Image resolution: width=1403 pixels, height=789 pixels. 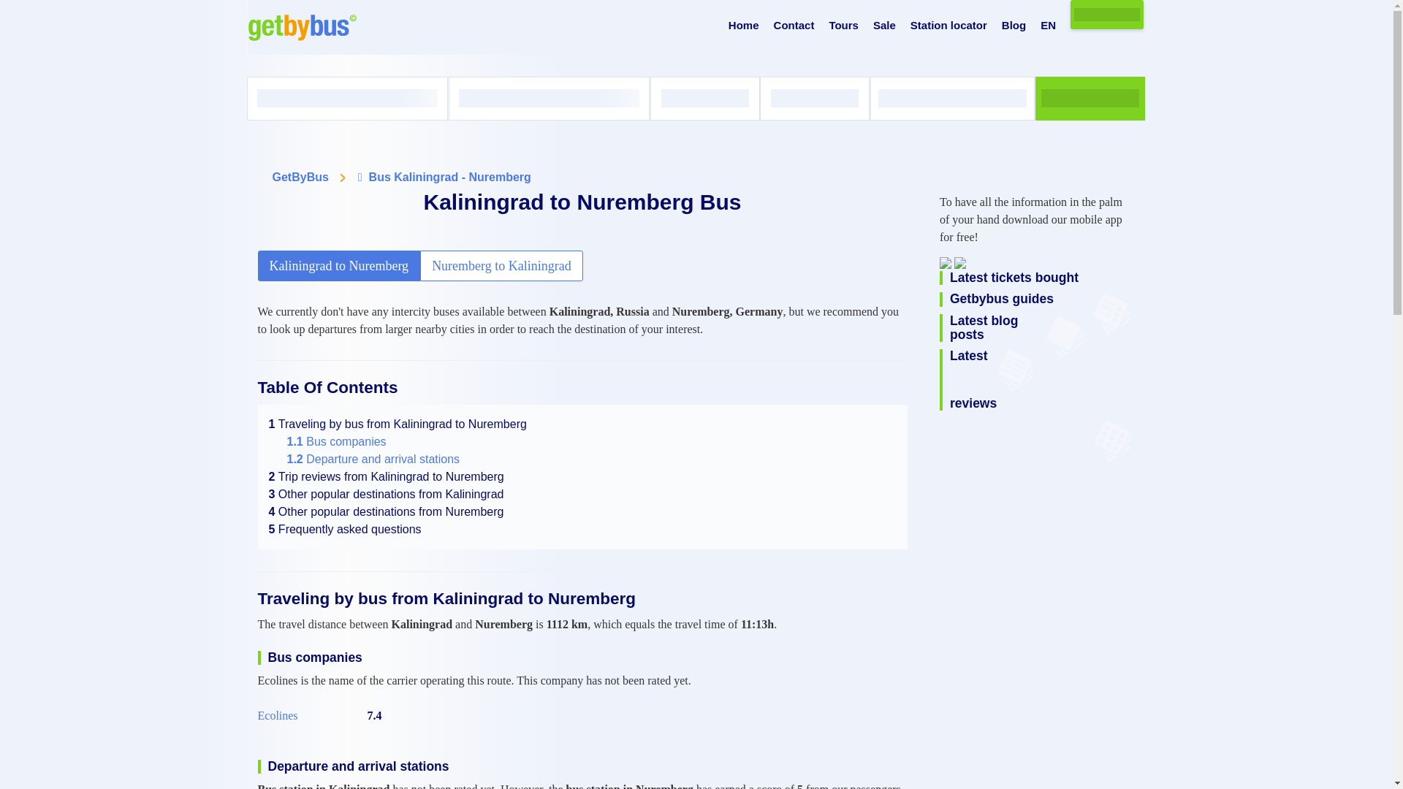 I want to click on Traveling by bus from Kaliningrad to Nuremberg, so click(x=398, y=424).